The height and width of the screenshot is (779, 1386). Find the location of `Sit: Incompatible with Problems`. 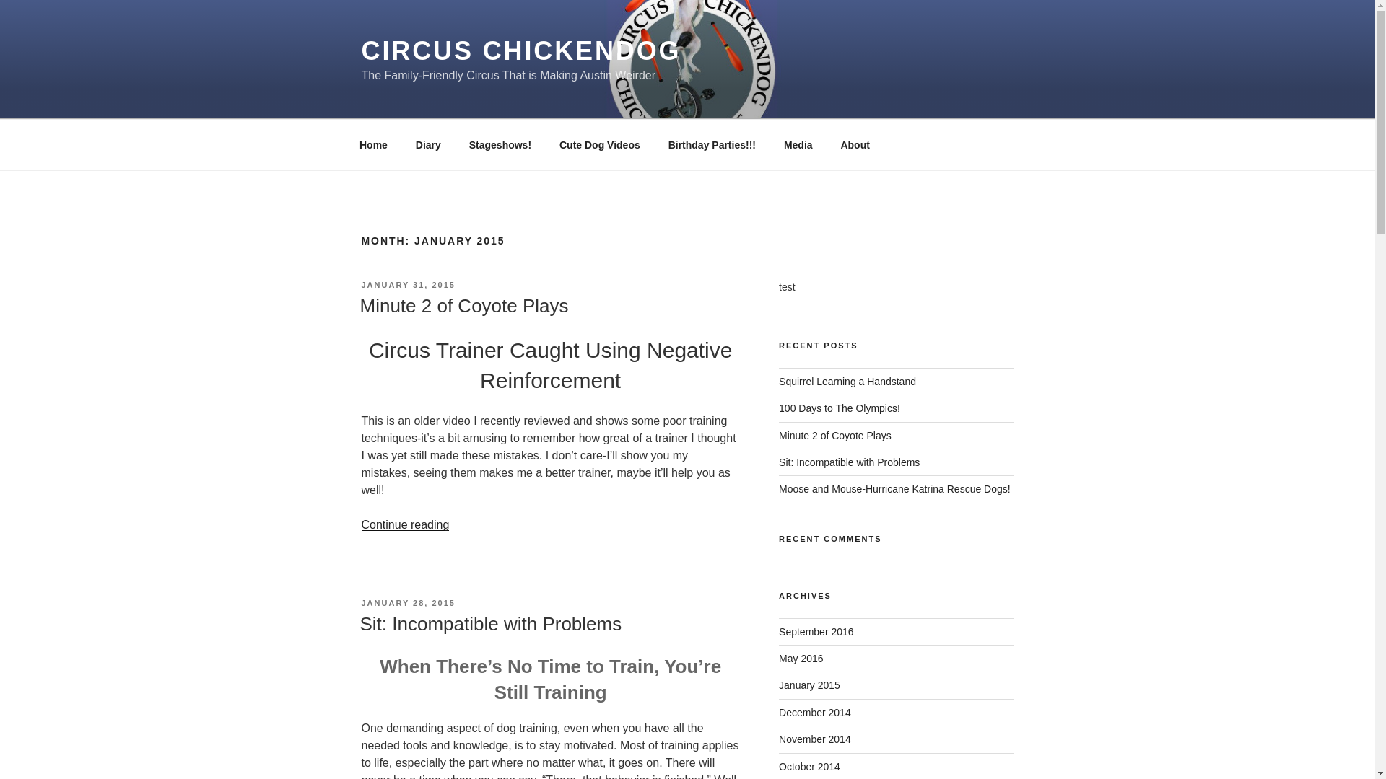

Sit: Incompatible with Problems is located at coordinates (849, 462).